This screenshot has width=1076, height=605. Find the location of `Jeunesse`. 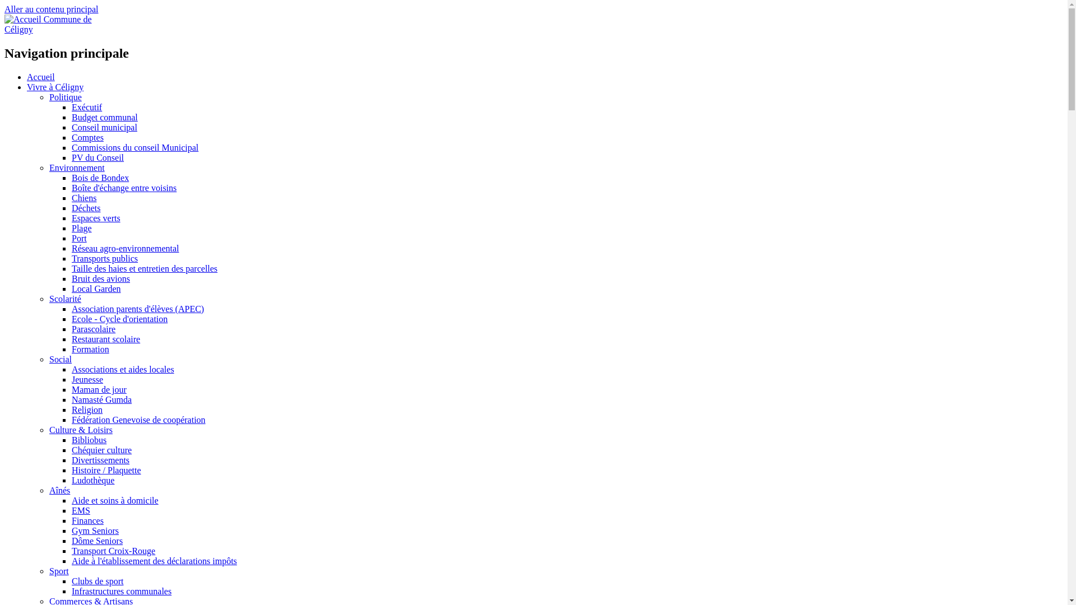

Jeunesse is located at coordinates (87, 380).